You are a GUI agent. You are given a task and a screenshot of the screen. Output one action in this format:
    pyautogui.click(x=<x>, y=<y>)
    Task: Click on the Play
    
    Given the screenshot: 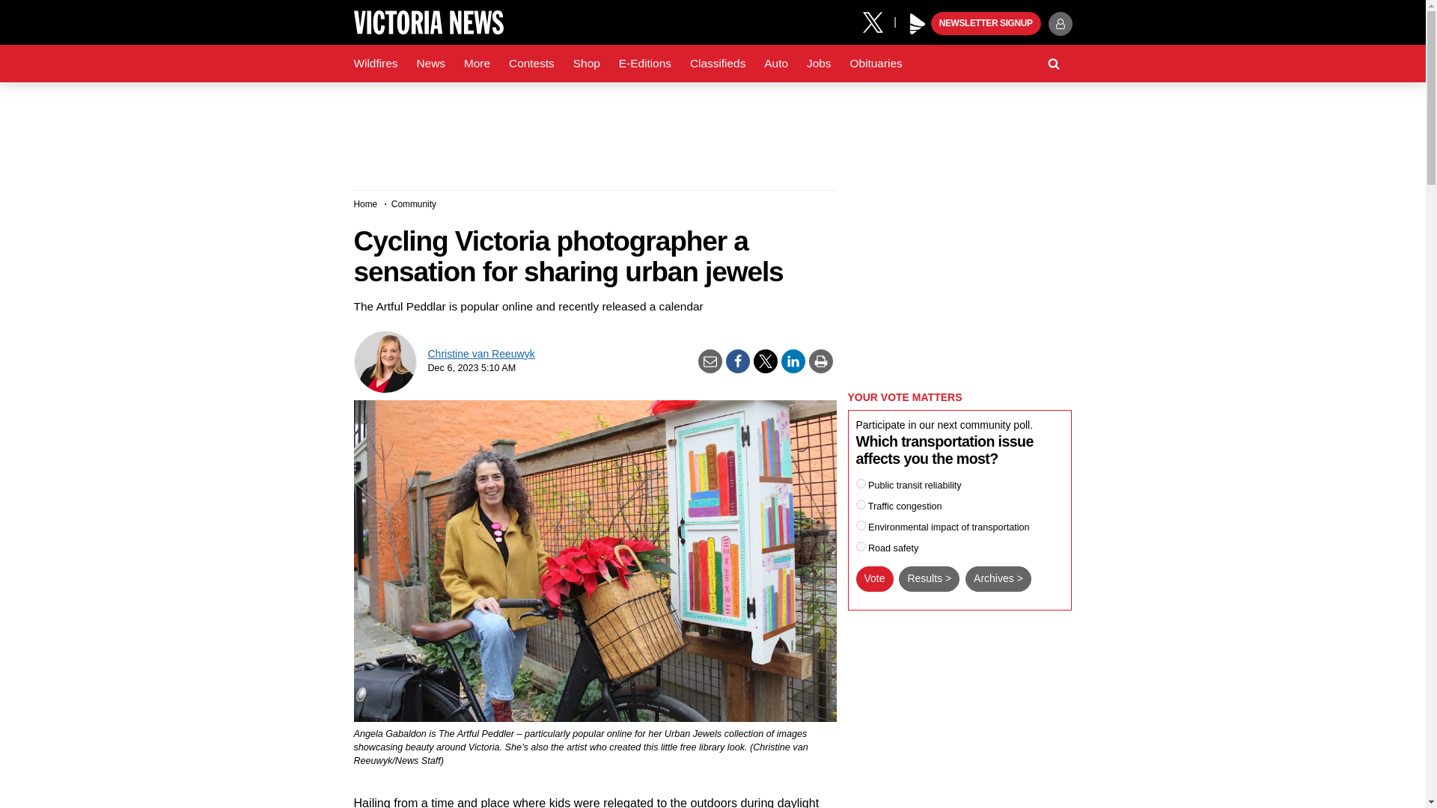 What is the action you would take?
    pyautogui.click(x=918, y=24)
    